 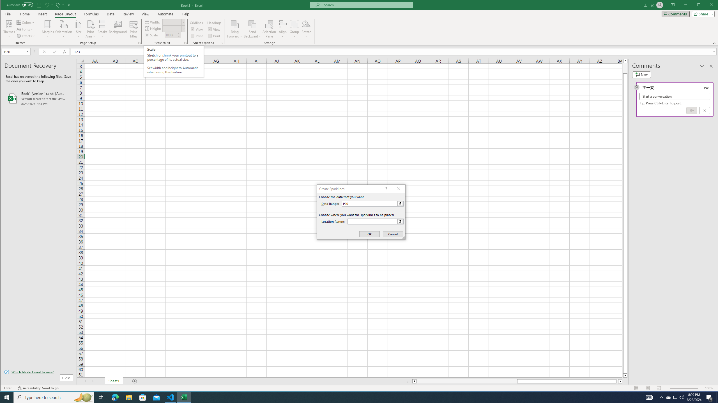 I want to click on Line up, so click(x=625, y=60).